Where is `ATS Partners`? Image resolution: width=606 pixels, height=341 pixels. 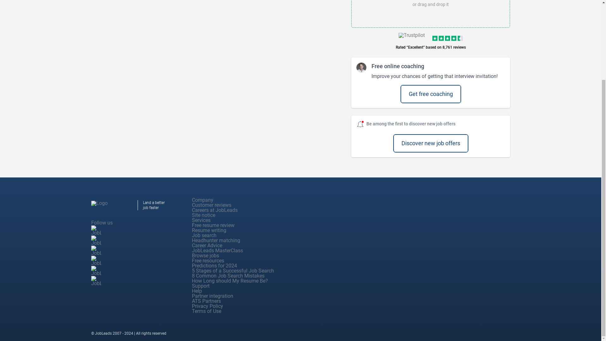
ATS Partners is located at coordinates (206, 301).